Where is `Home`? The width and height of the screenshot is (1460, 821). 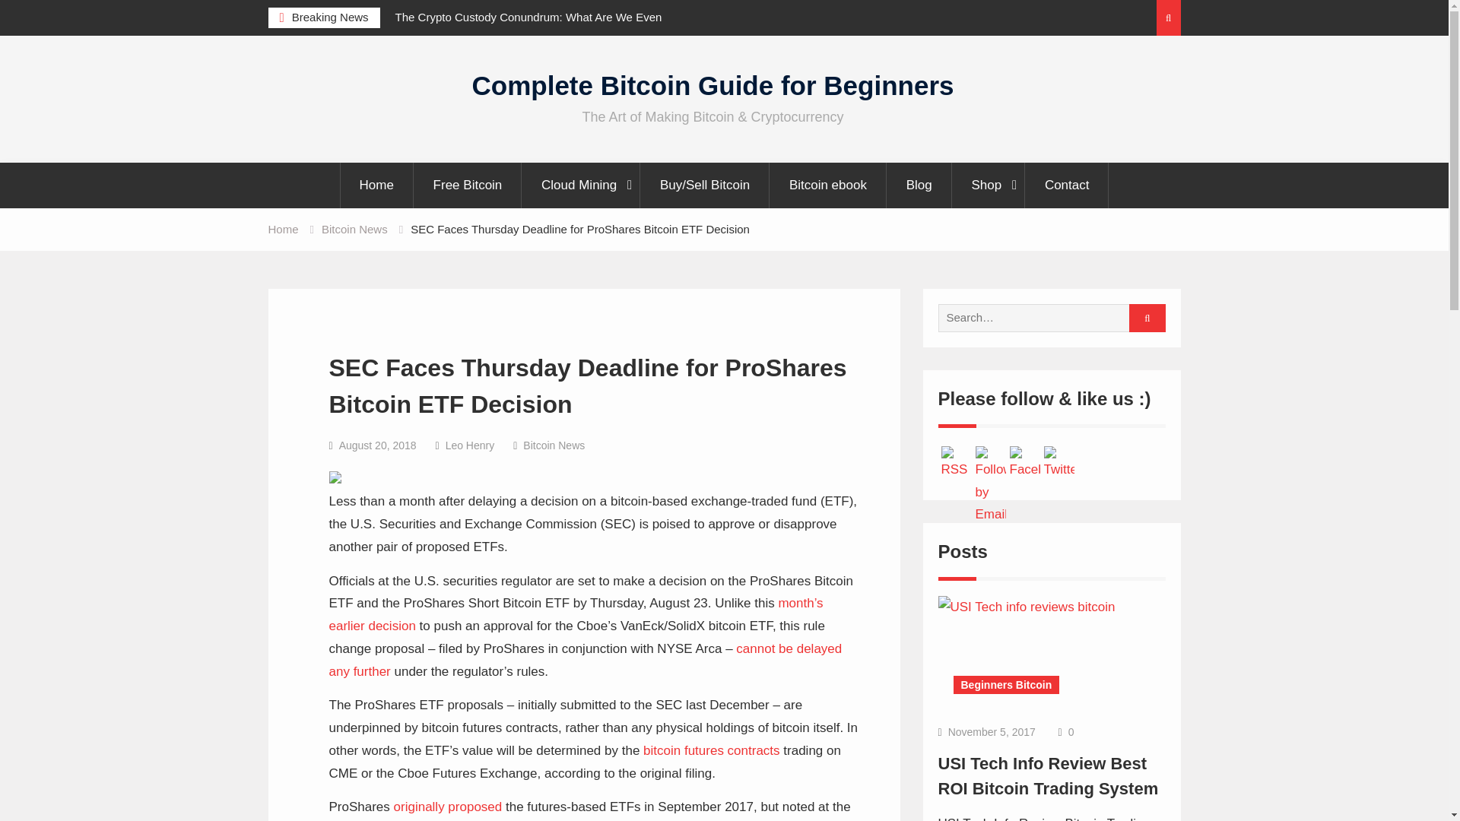
Home is located at coordinates (282, 228).